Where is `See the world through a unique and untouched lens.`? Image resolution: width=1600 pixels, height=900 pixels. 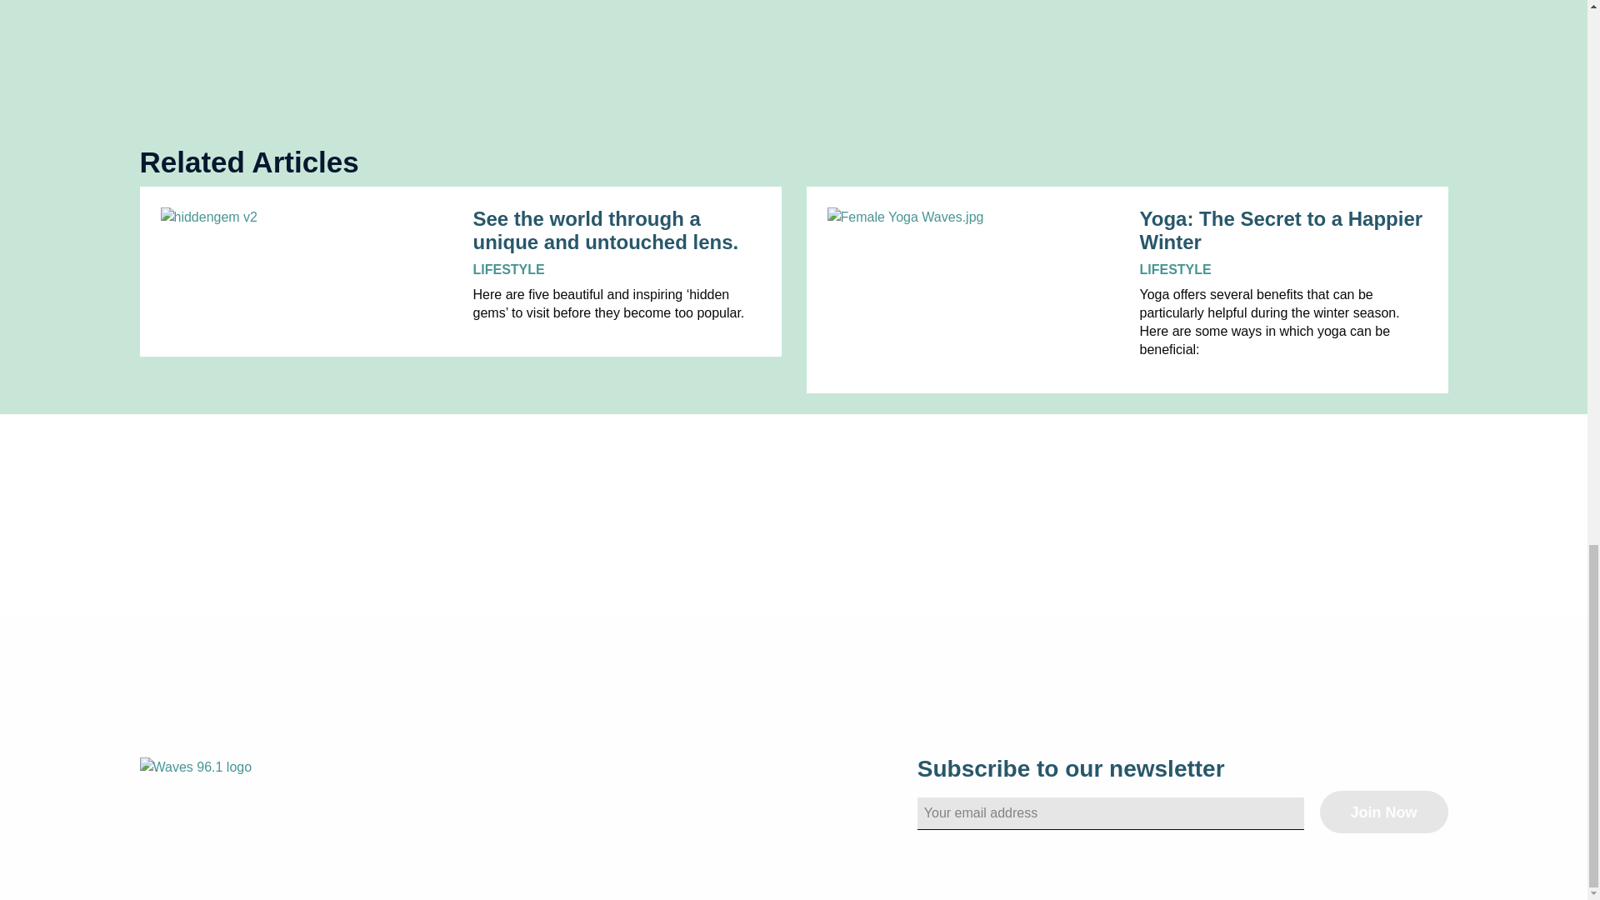
See the world through a unique and untouched lens. is located at coordinates (617, 232).